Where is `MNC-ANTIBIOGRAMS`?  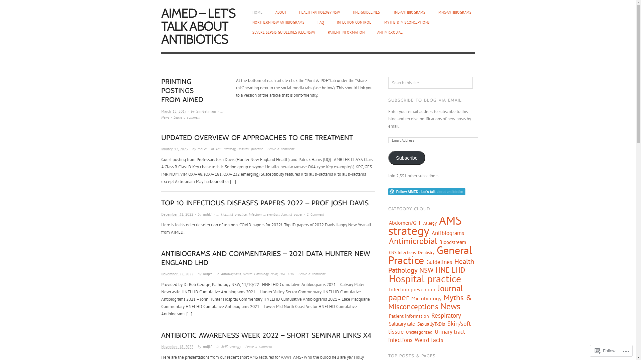 MNC-ANTIBIOGRAMS is located at coordinates (455, 12).